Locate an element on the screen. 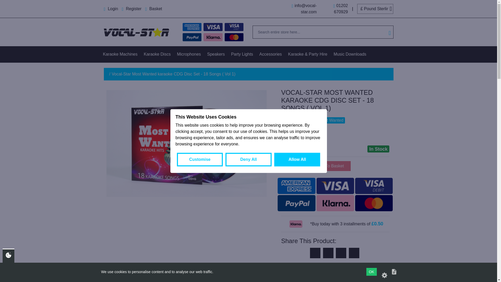 This screenshot has height=282, width=501. Basket is located at coordinates (153, 9).